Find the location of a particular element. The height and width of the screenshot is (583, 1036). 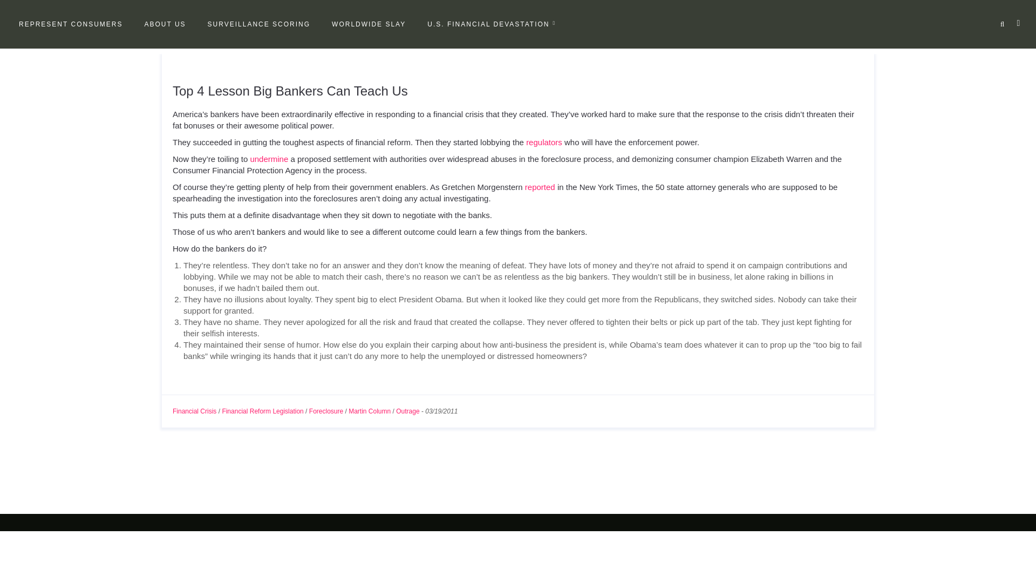

Top 4 Lesson Big Bankers Can Teach Us is located at coordinates (290, 91).